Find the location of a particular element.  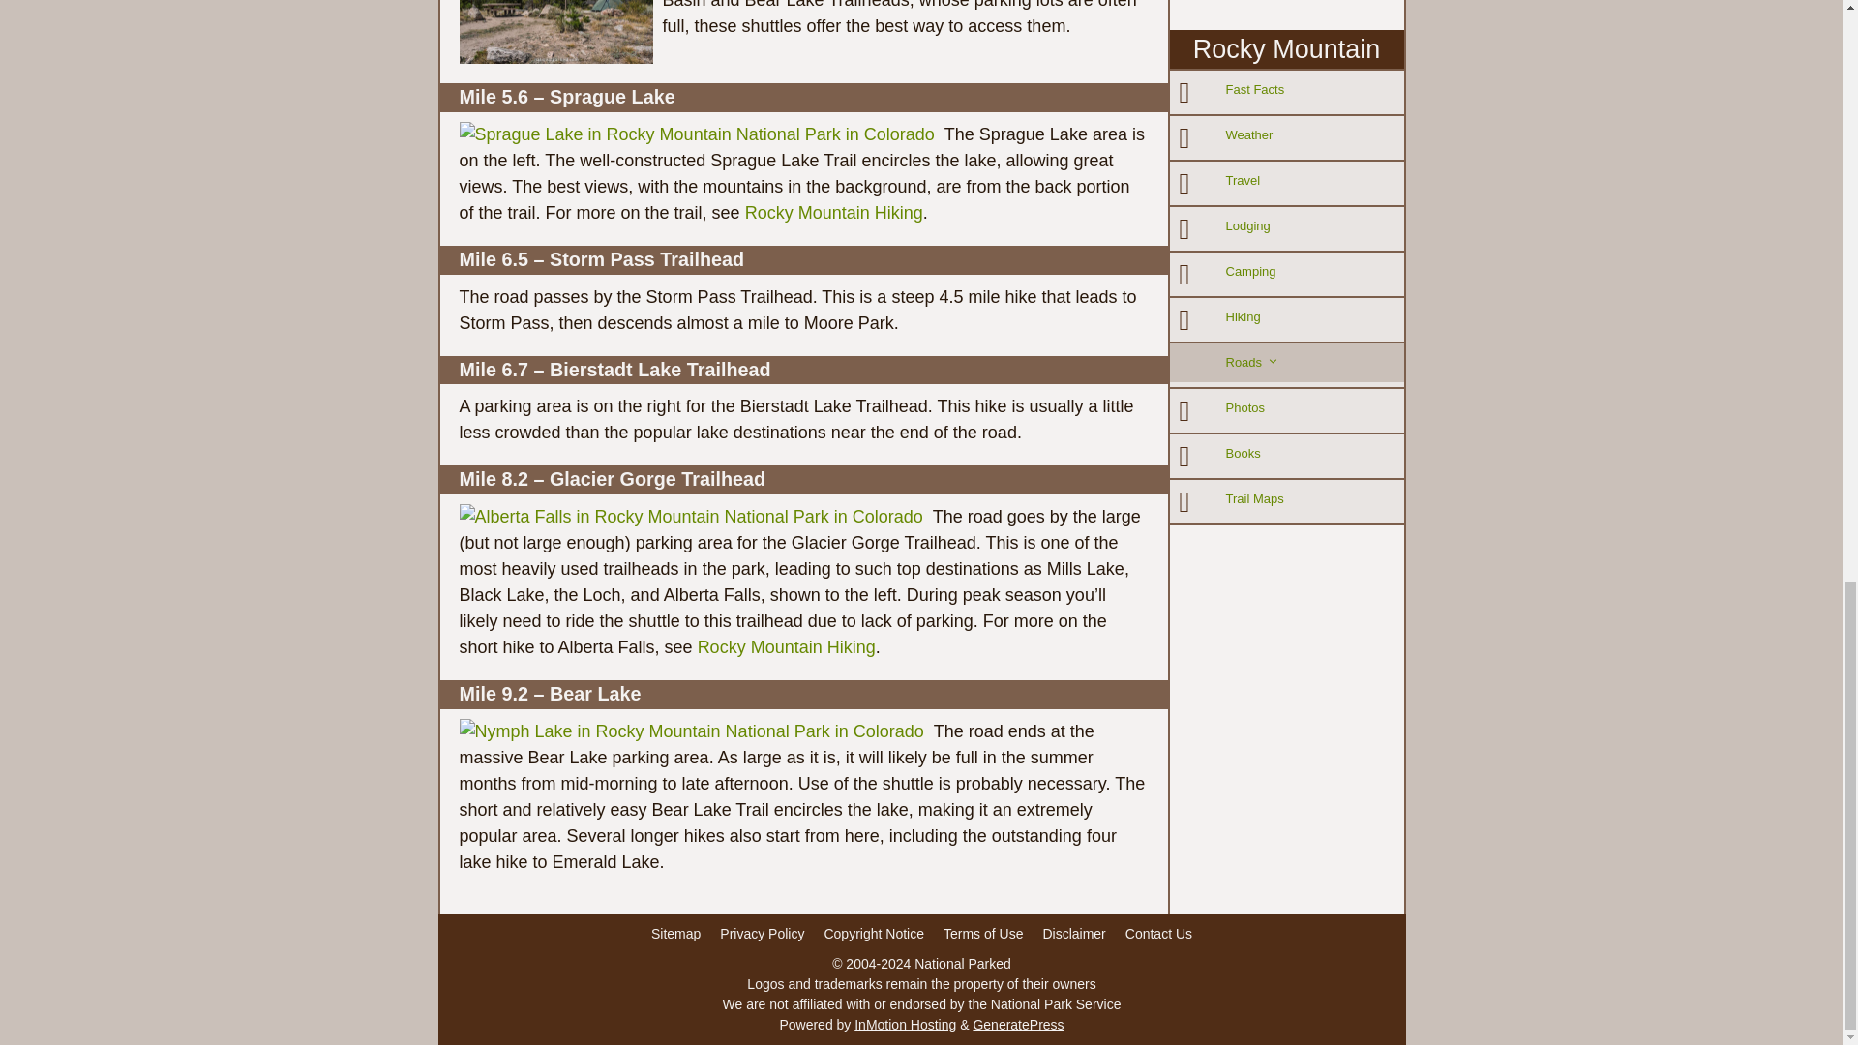

Rocky Mountain Hiking is located at coordinates (786, 646).